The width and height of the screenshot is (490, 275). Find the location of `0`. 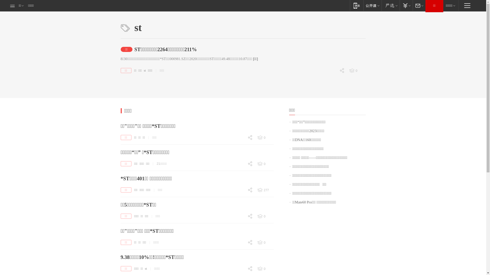

0 is located at coordinates (332, 106).